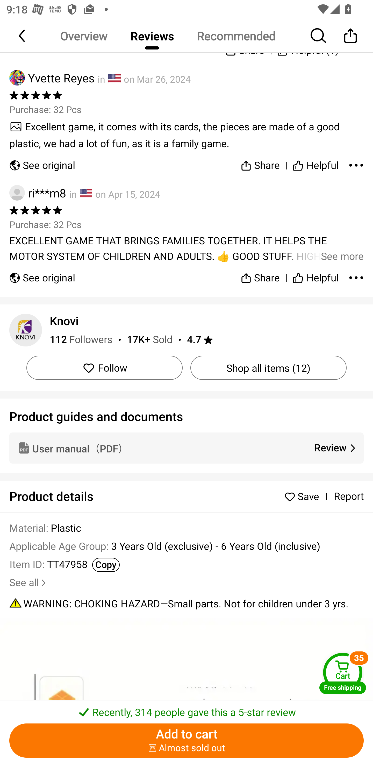 This screenshot has height=767, width=373. Describe the element at coordinates (315, 274) in the screenshot. I see `  Helpful` at that location.